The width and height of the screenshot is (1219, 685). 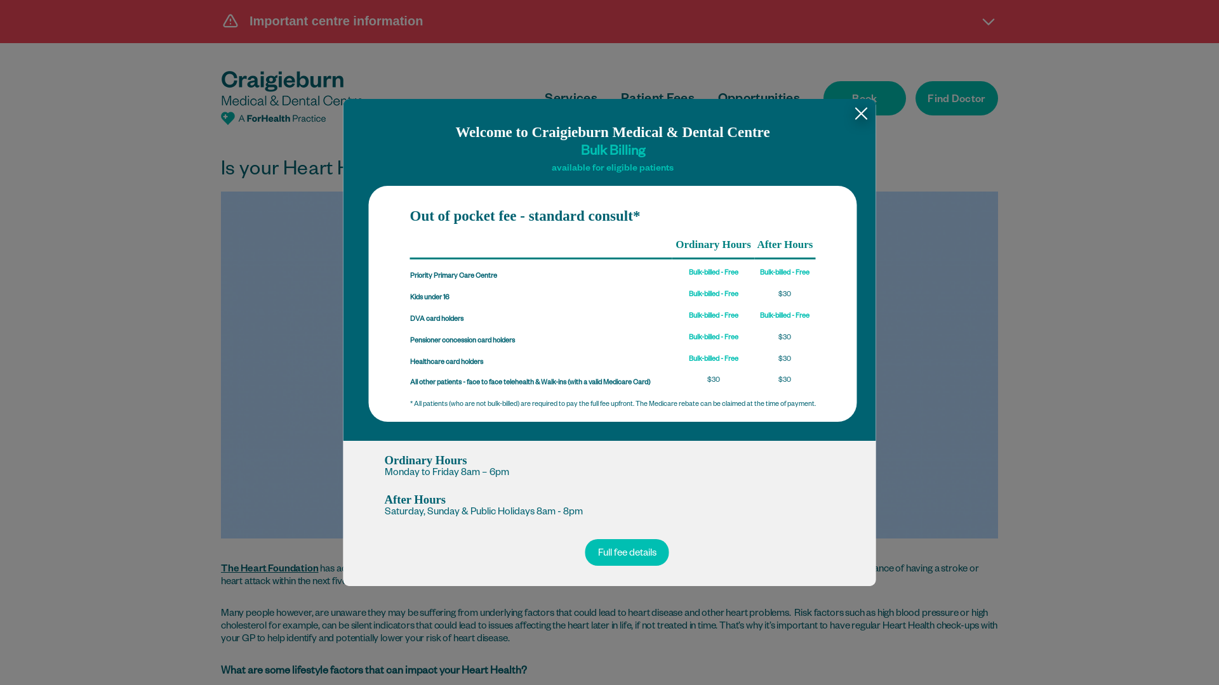 I want to click on Full fee details, so click(x=627, y=552).